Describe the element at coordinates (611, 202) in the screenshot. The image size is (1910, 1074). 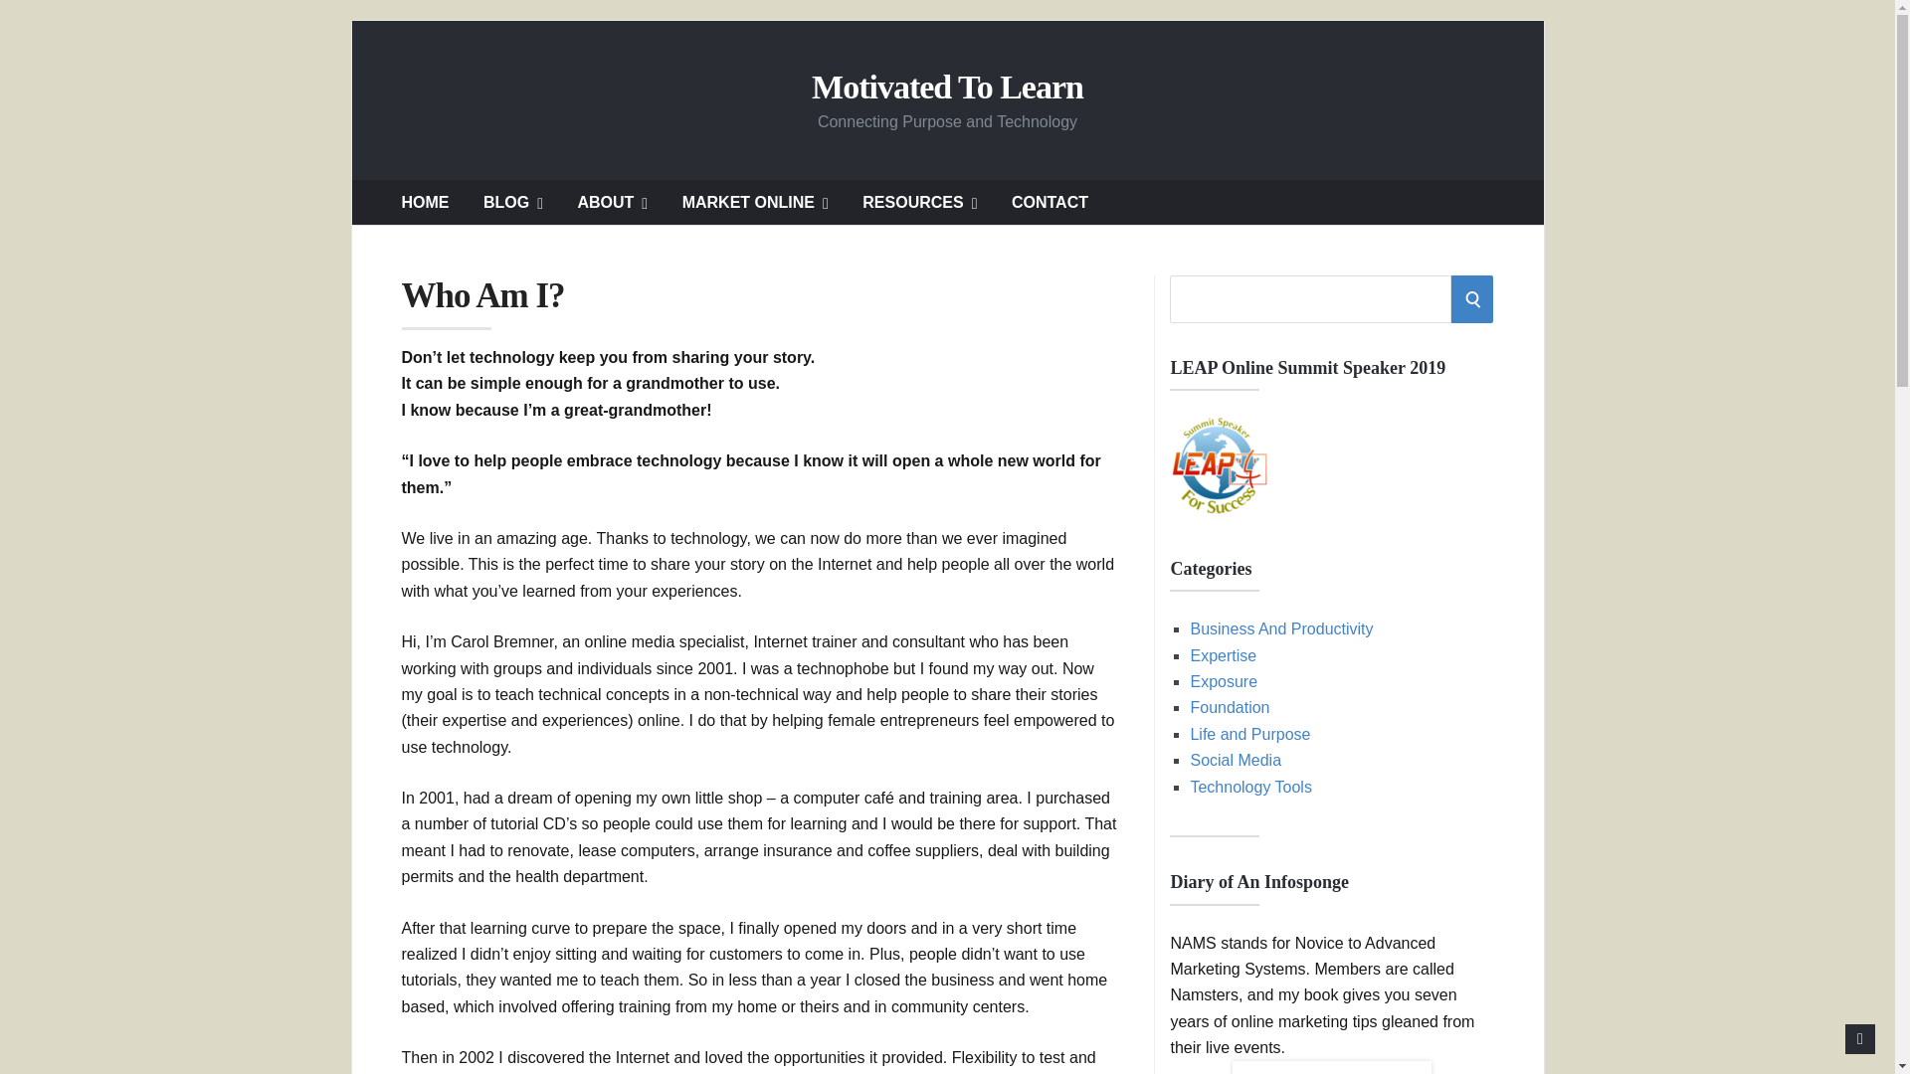
I see `ABOUT` at that location.